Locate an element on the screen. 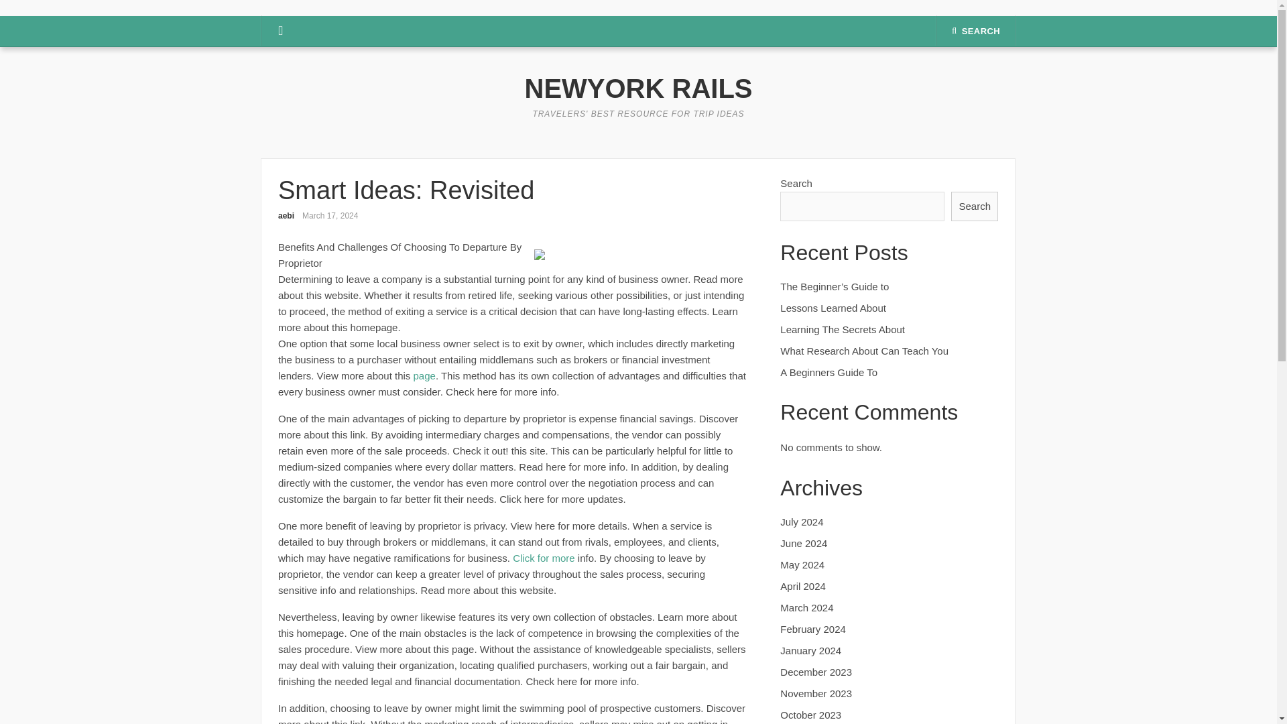 The image size is (1287, 724). June 2024 is located at coordinates (803, 543).